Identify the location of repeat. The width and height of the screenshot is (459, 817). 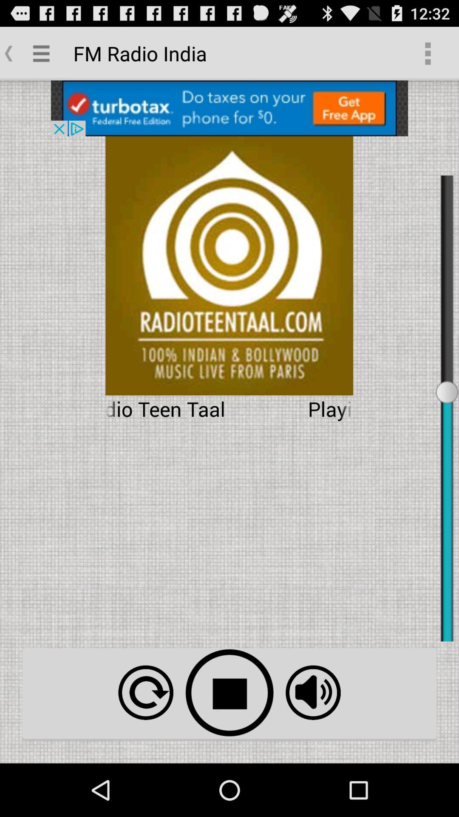
(145, 693).